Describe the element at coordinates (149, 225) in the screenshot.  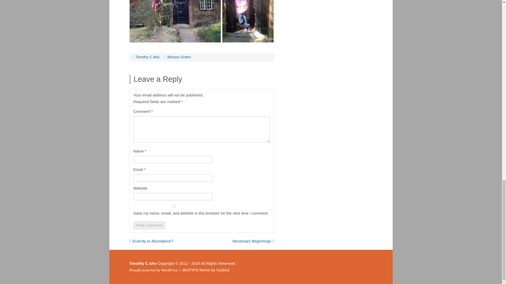
I see `Post Comment` at that location.